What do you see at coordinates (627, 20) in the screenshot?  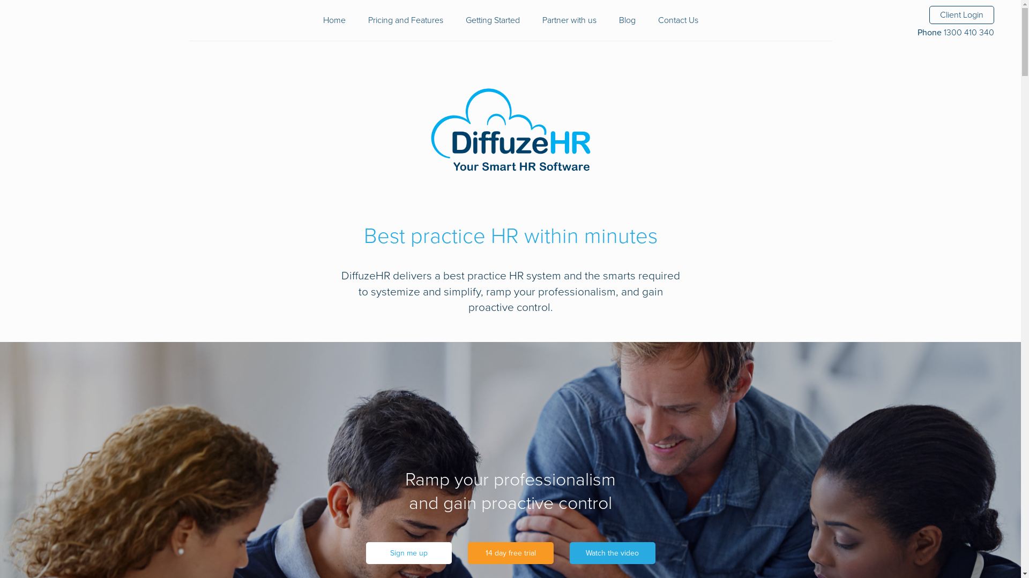 I see `Blog` at bounding box center [627, 20].